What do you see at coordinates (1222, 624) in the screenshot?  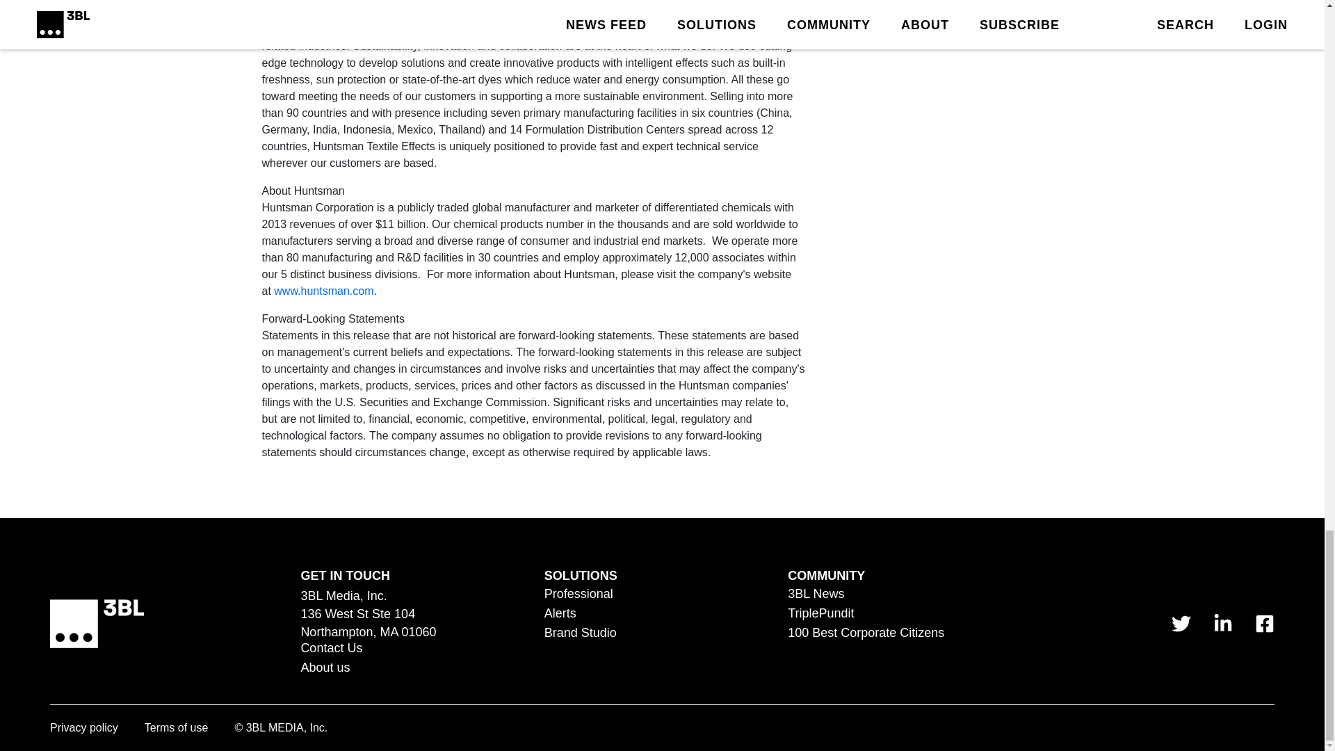 I see `link to 3 B L Media's Linkedin` at bounding box center [1222, 624].